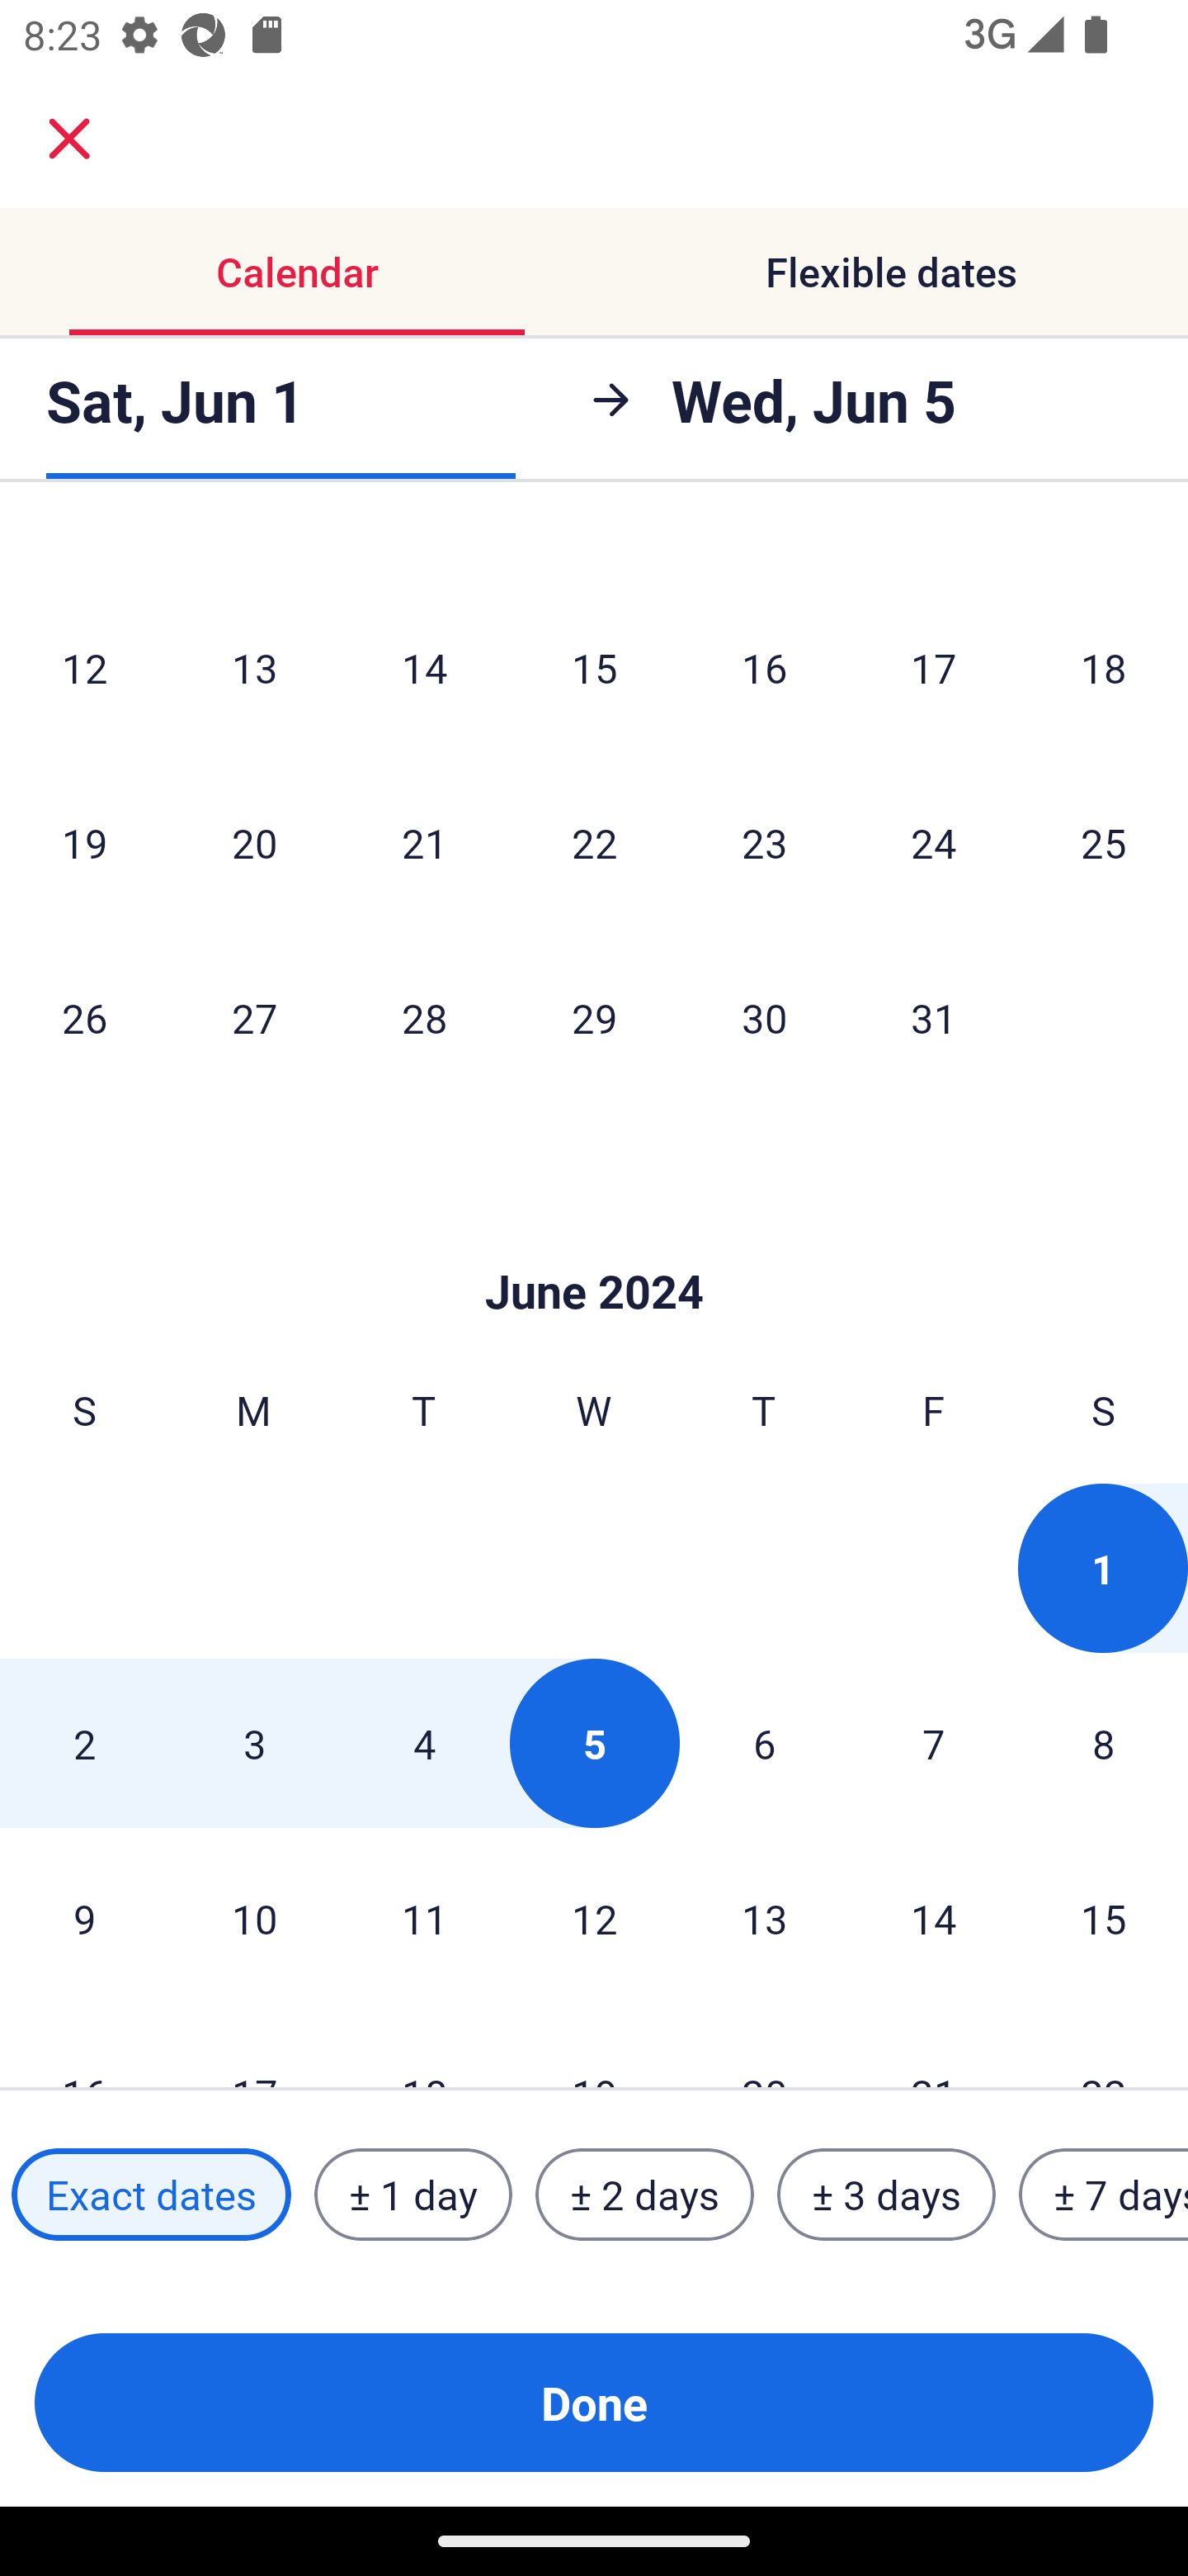  What do you see at coordinates (84, 1919) in the screenshot?
I see `9 Sunday, June 9, 2024` at bounding box center [84, 1919].